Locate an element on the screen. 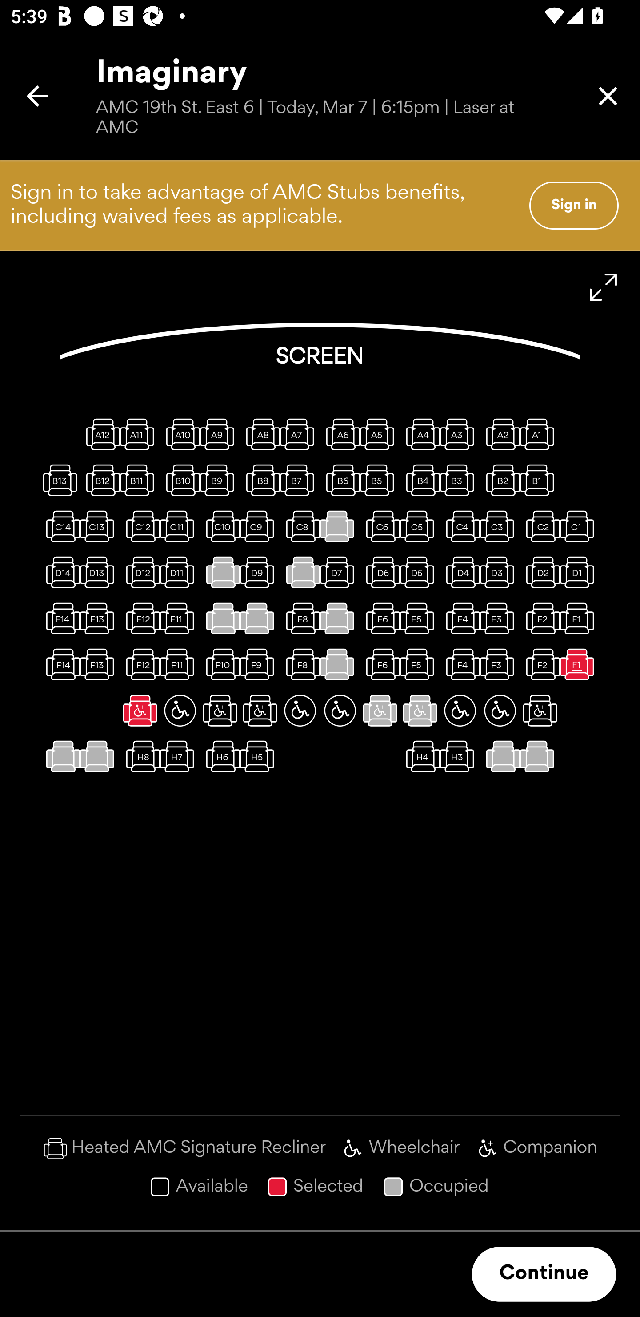  D12, Regular seat, available is located at coordinates (140, 572).